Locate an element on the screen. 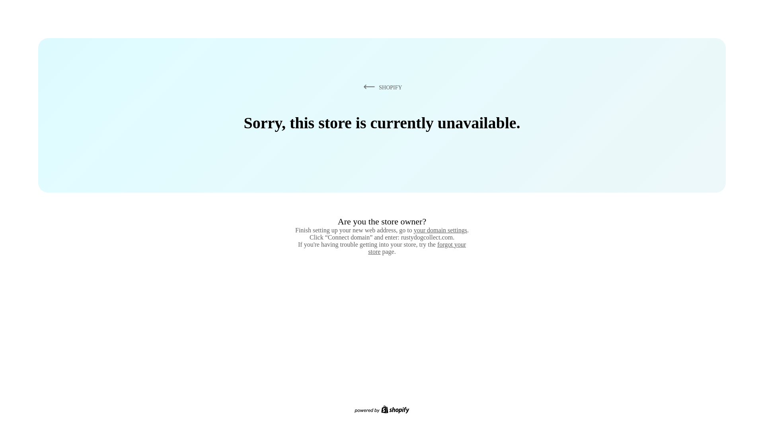 This screenshot has height=429, width=764. SHOPIFY is located at coordinates (381, 87).